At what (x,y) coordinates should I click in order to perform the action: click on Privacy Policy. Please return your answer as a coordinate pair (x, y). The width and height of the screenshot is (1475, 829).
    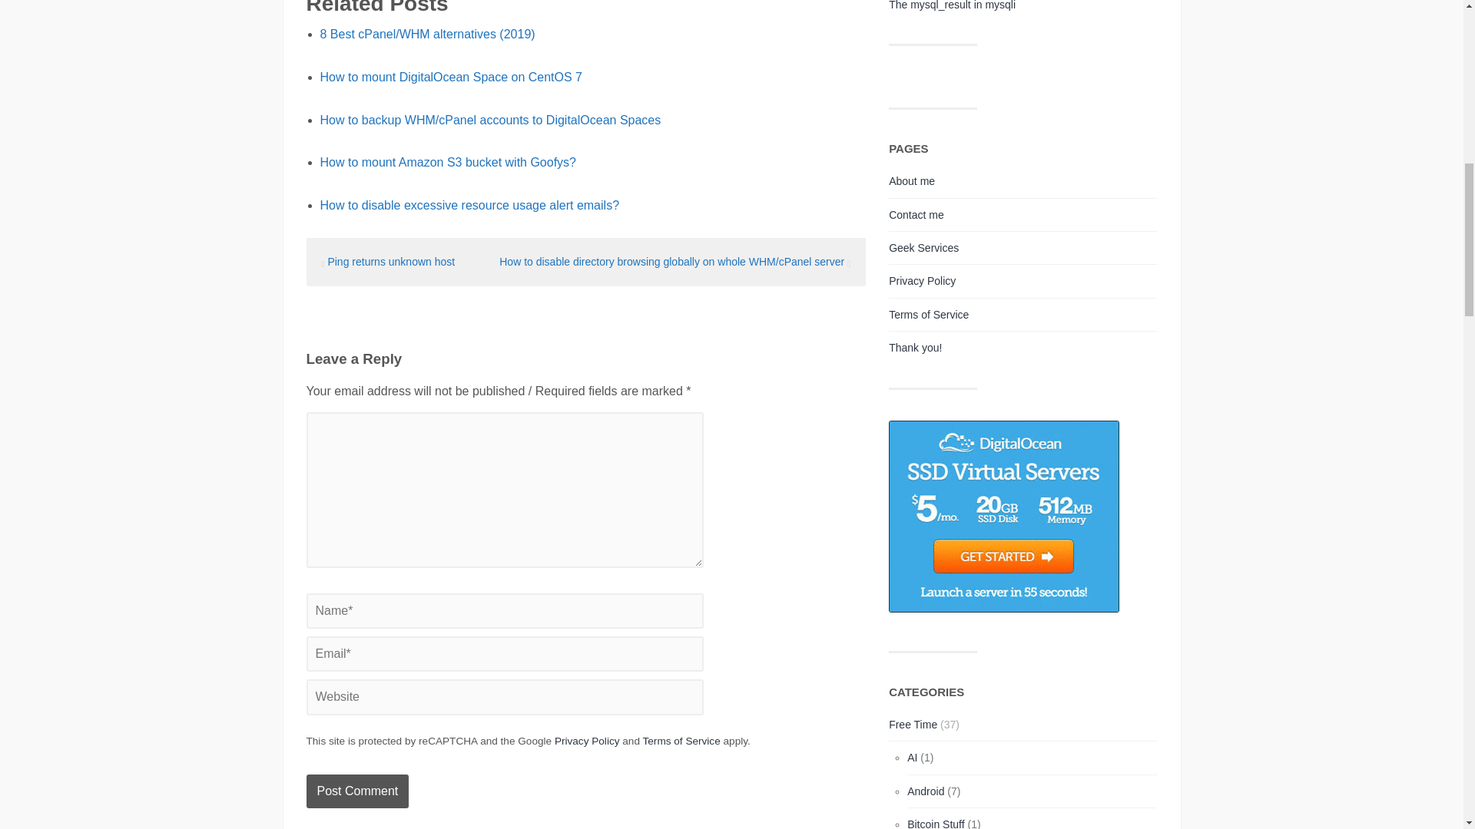
    Looking at the image, I should click on (587, 741).